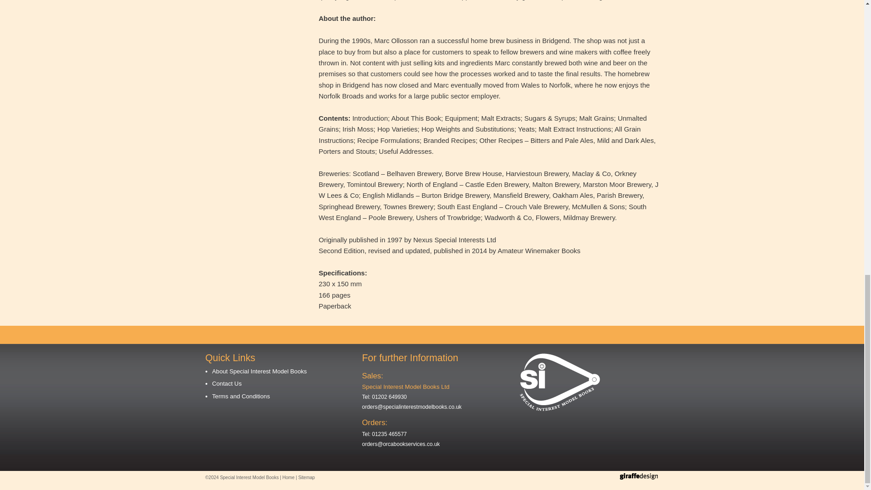 The height and width of the screenshot is (490, 871). Describe the element at coordinates (259, 371) in the screenshot. I see `About Special Interest Model Books` at that location.